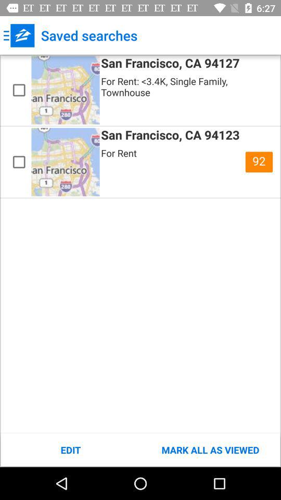 This screenshot has height=500, width=281. Describe the element at coordinates (19, 35) in the screenshot. I see `press app to the left of the saved searches` at that location.